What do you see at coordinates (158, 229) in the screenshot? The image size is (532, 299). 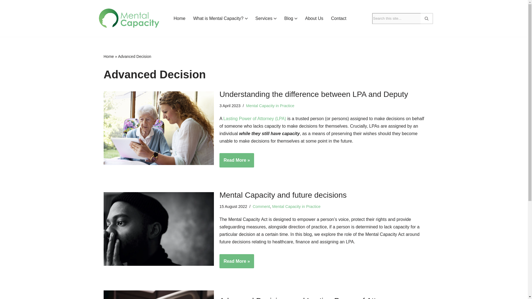 I see `Mental Capacity and future decisions` at bounding box center [158, 229].